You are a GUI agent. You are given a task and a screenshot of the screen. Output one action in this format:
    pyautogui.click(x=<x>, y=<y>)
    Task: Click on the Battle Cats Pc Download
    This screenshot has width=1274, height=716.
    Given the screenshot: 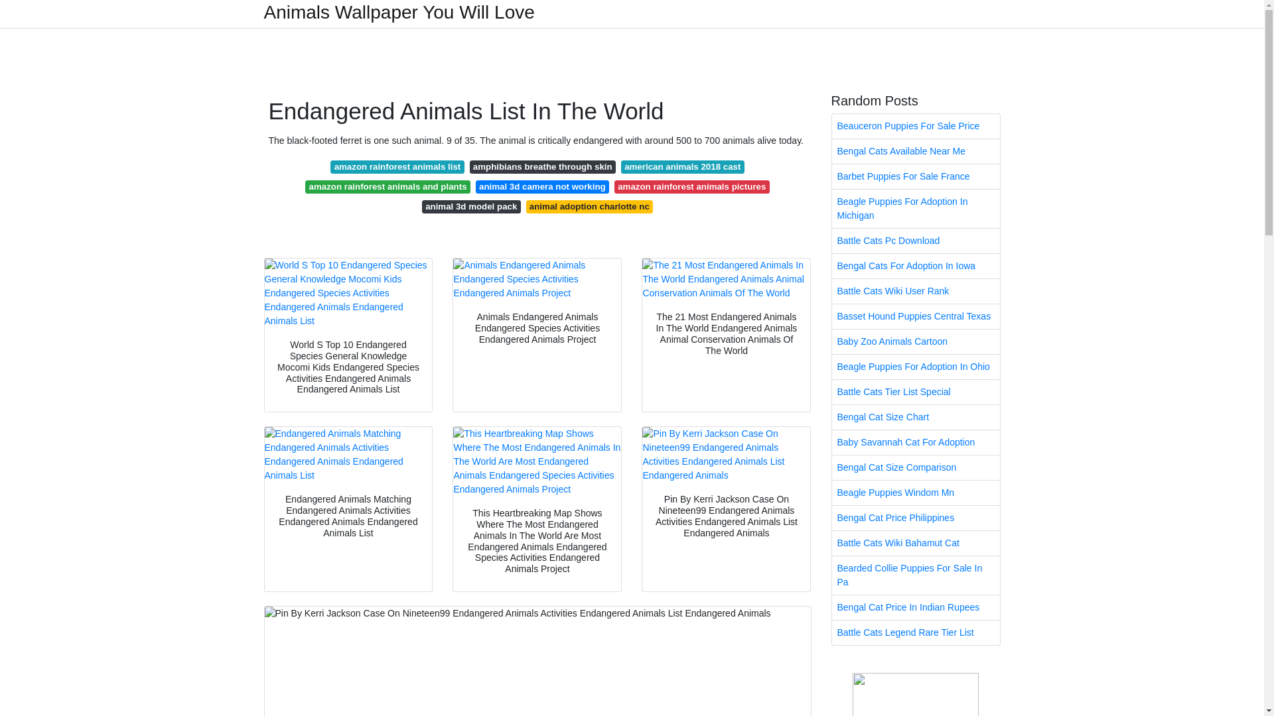 What is the action you would take?
    pyautogui.click(x=916, y=241)
    